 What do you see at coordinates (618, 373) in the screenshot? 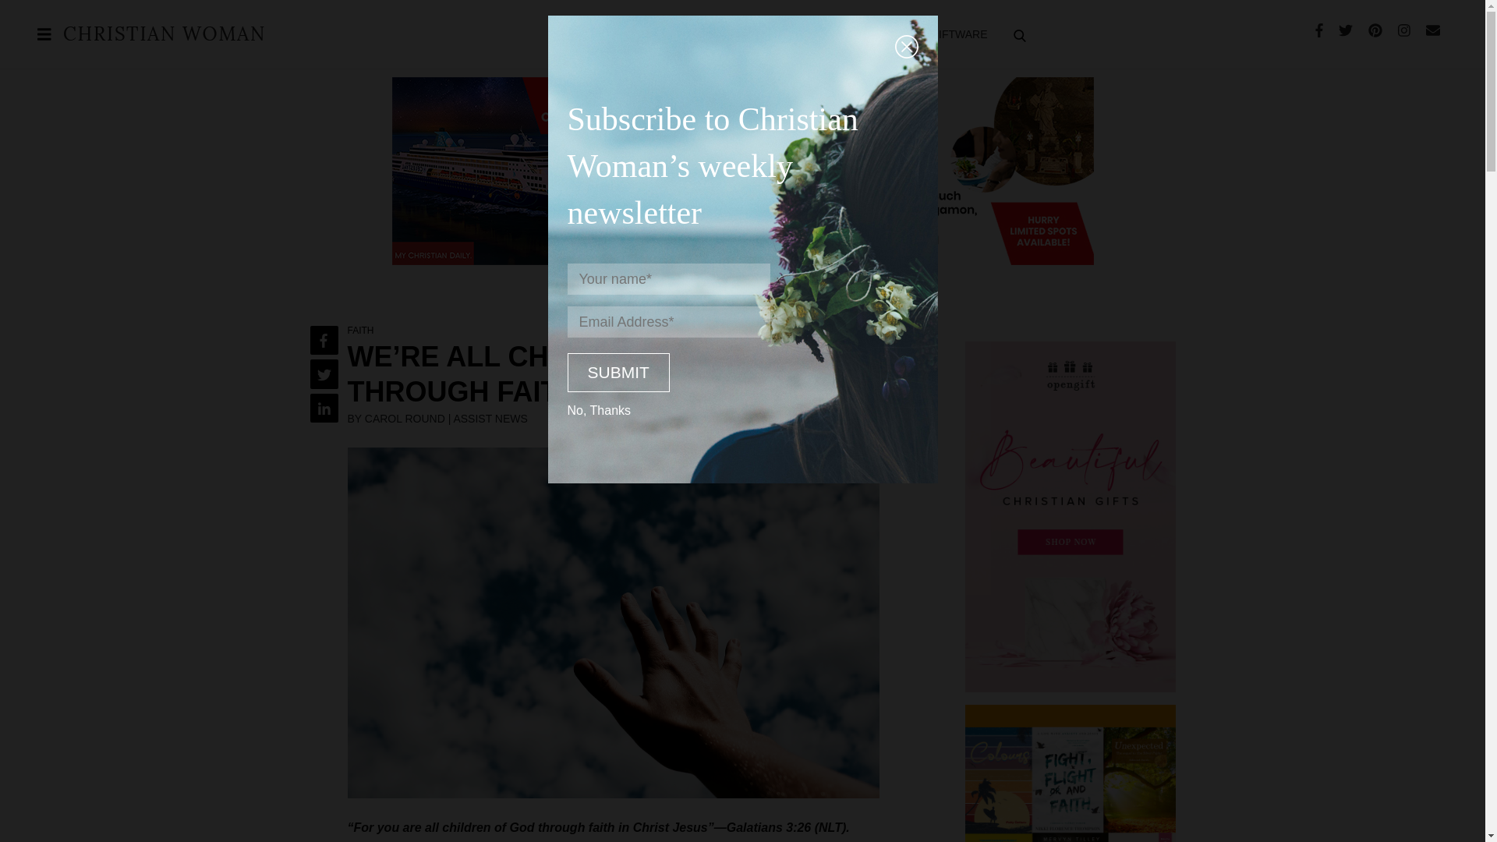
I see `SUBMIT` at bounding box center [618, 373].